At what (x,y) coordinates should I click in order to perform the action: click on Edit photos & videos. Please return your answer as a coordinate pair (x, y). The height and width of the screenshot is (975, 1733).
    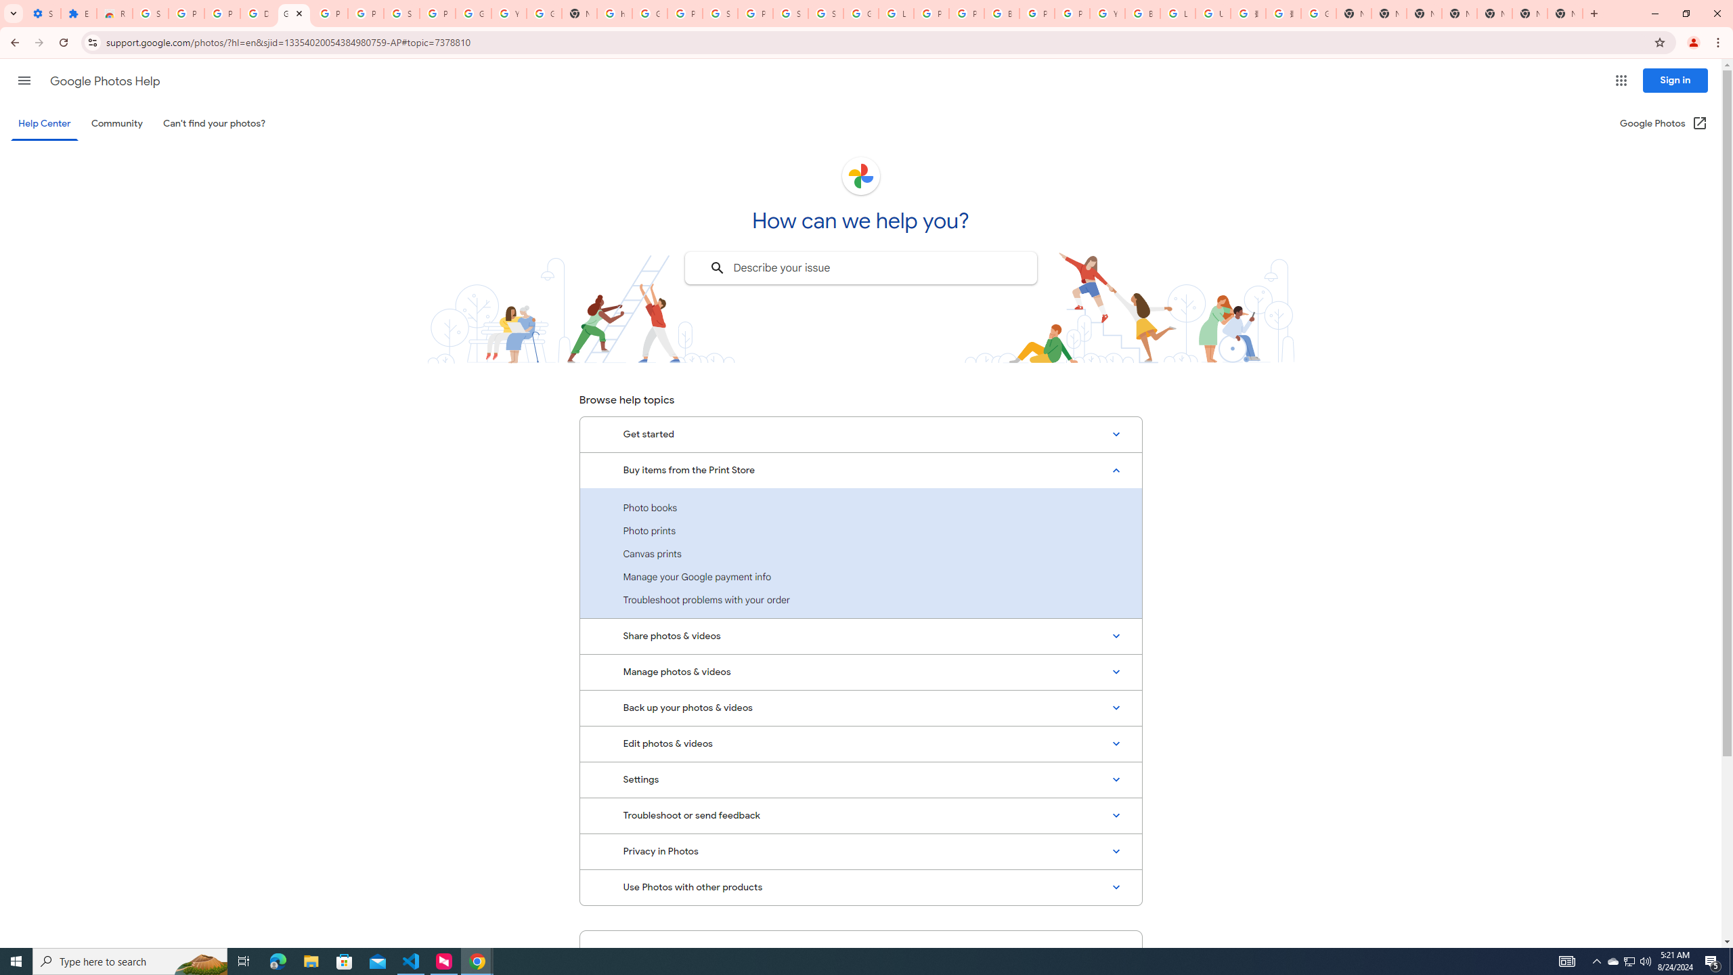
    Looking at the image, I should click on (860, 743).